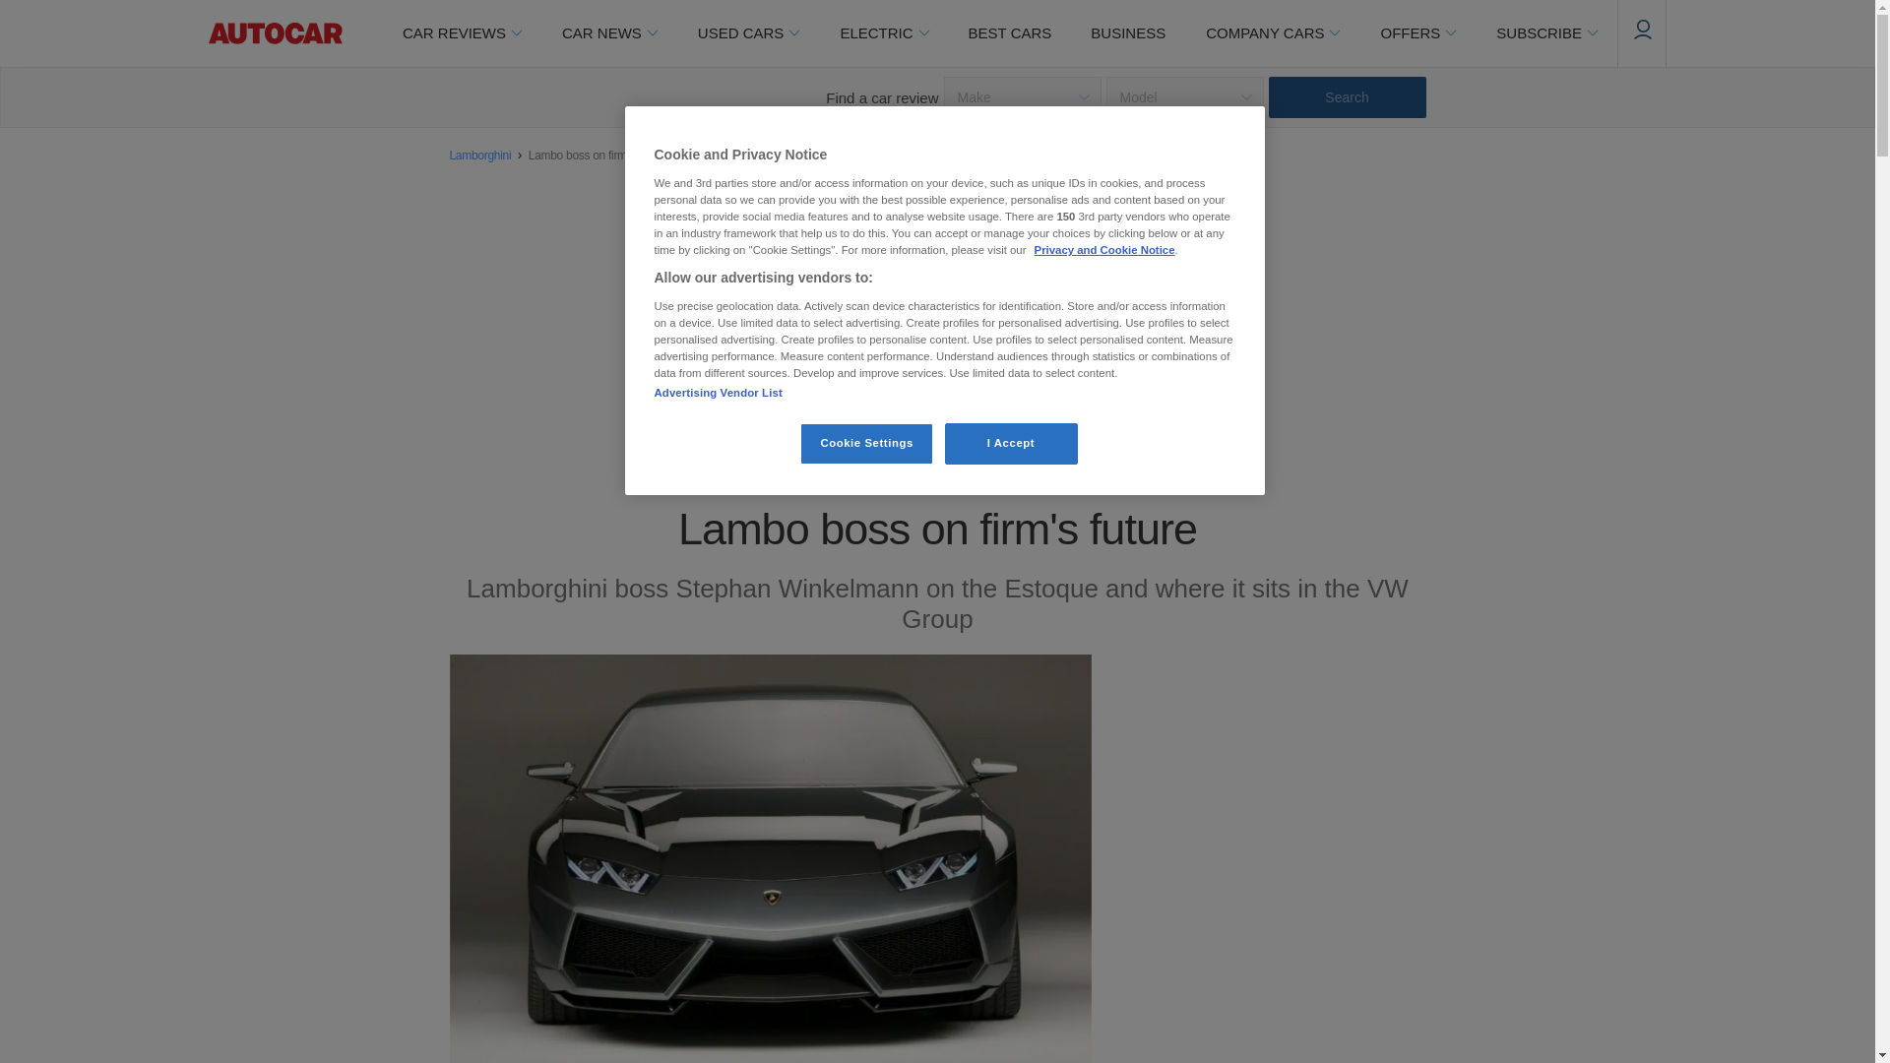  What do you see at coordinates (1010, 33) in the screenshot?
I see `BEST CARS` at bounding box center [1010, 33].